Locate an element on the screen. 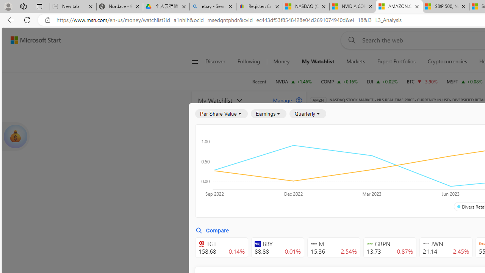 The image size is (485, 273). Following is located at coordinates (249, 61).